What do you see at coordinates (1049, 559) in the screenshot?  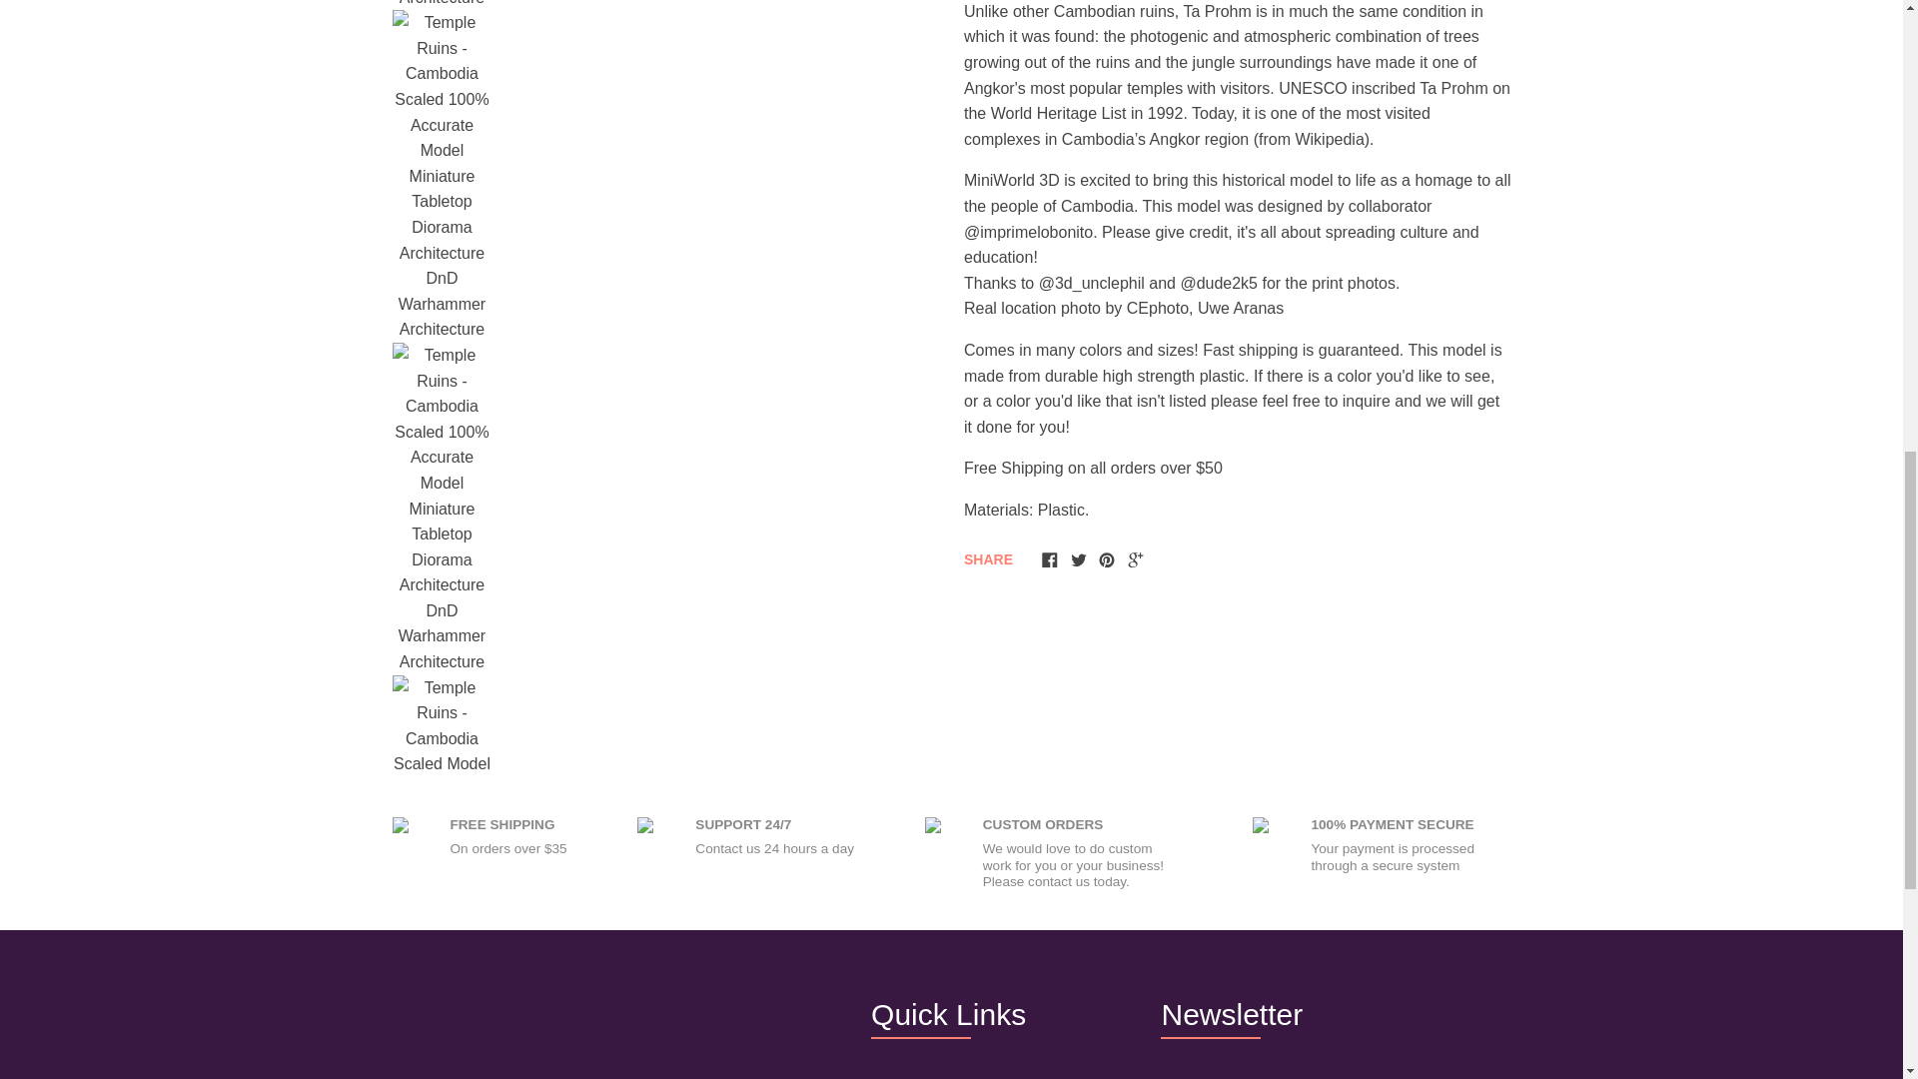 I see `Facebook` at bounding box center [1049, 559].